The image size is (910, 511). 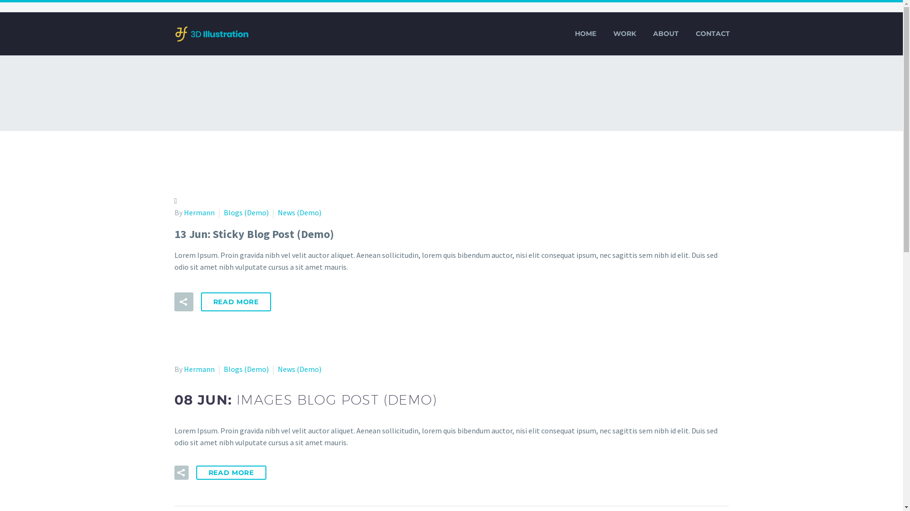 I want to click on Hermann, so click(x=199, y=369).